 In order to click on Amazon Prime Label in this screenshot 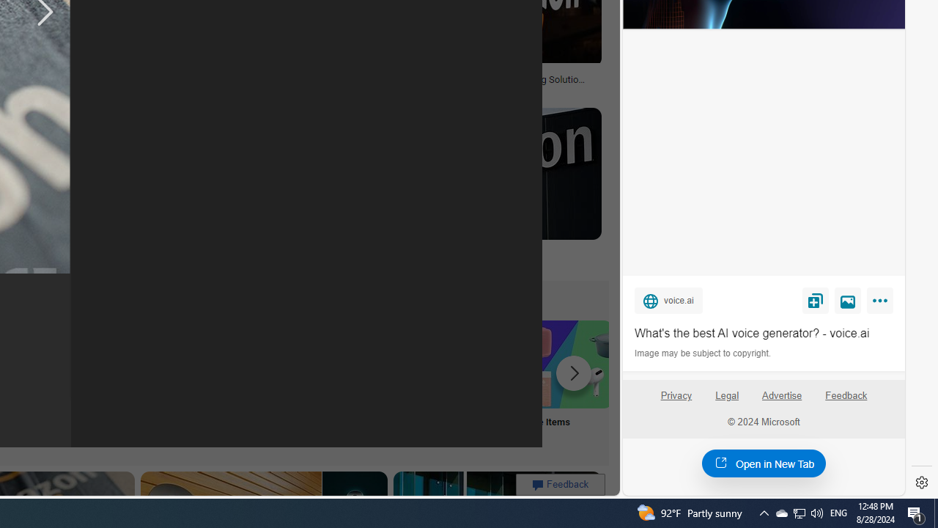, I will do `click(375, 364)`.